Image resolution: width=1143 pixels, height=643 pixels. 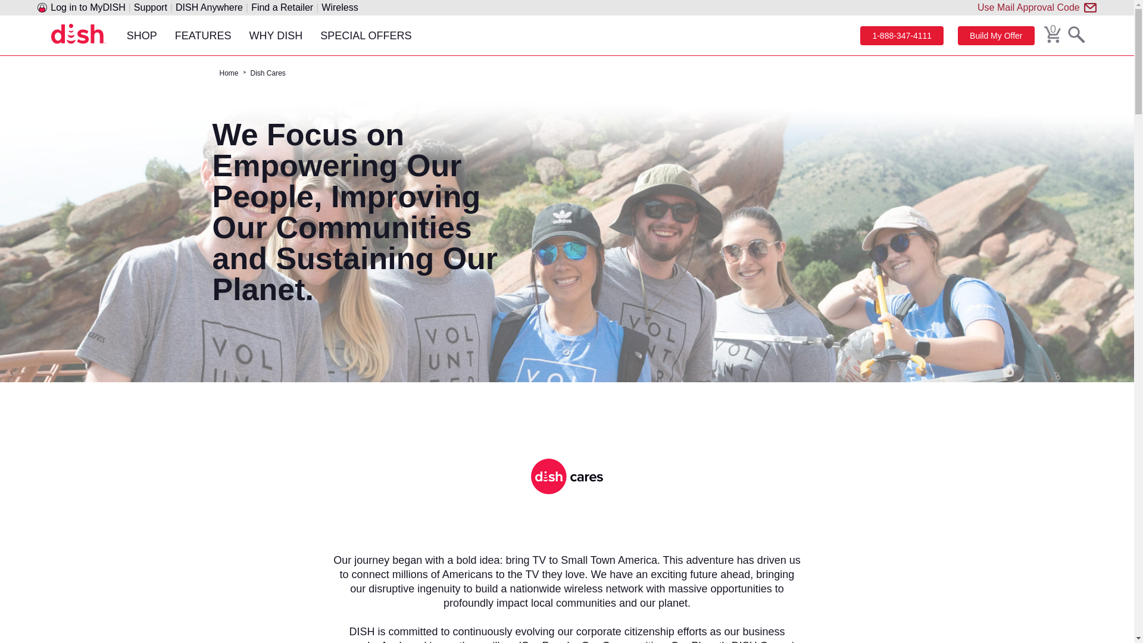 I want to click on Search DISH, so click(x=1076, y=35).